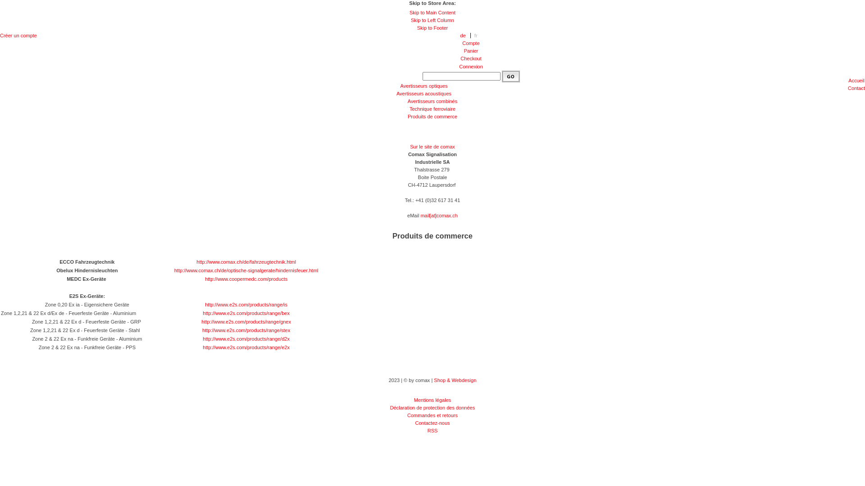 This screenshot has height=486, width=865. Describe the element at coordinates (432, 431) in the screenshot. I see `RSS` at that location.